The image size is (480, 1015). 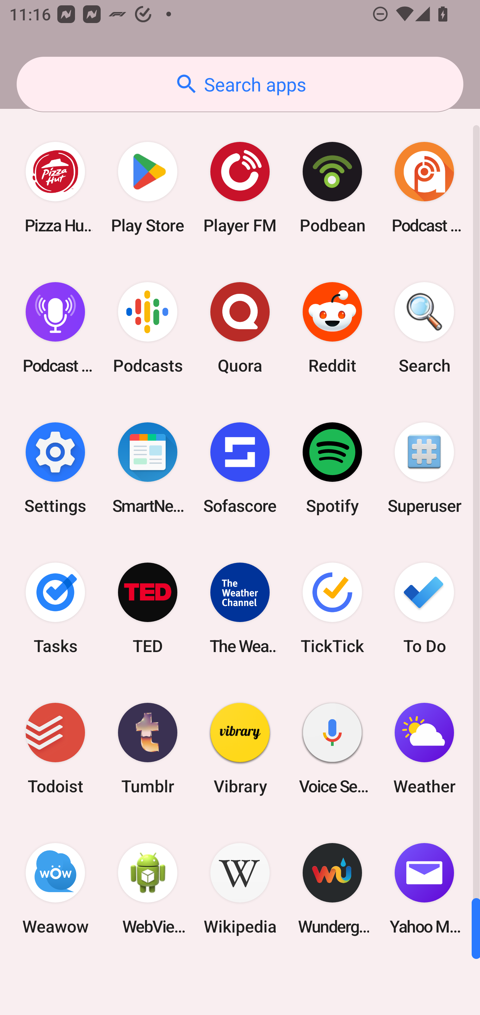 What do you see at coordinates (55, 889) in the screenshot?
I see `Weawow` at bounding box center [55, 889].